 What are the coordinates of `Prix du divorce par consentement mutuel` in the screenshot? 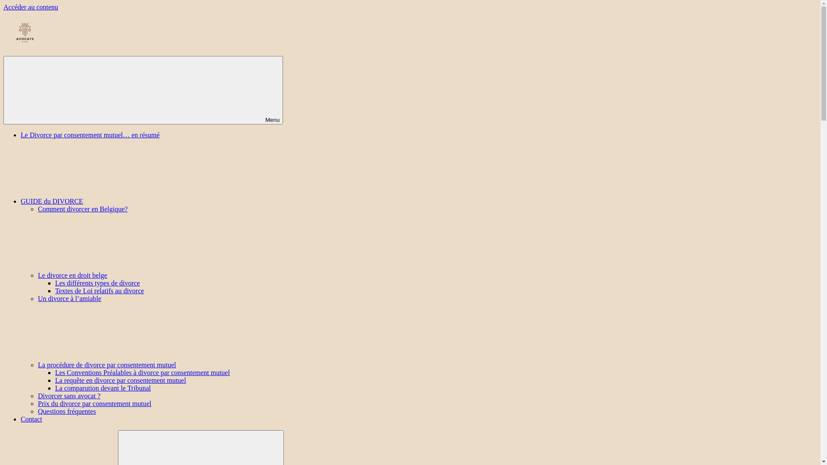 It's located at (95, 404).